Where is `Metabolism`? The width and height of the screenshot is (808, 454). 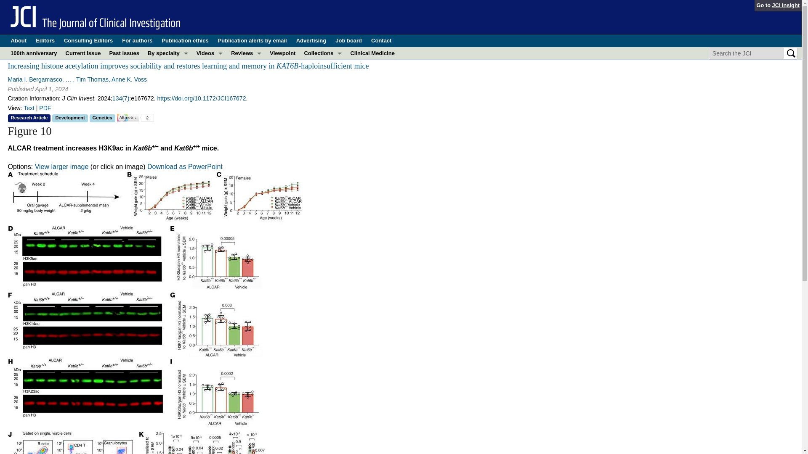 Metabolism is located at coordinates (167, 116).